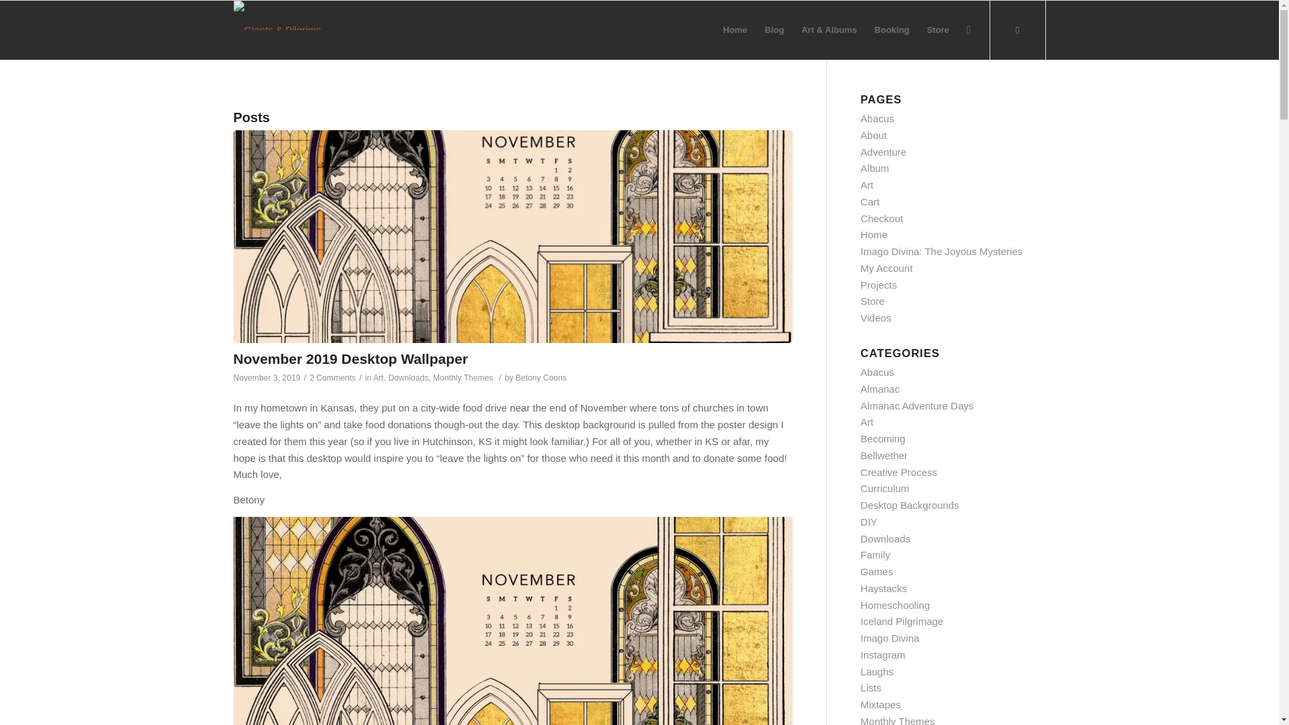  Describe the element at coordinates (873, 301) in the screenshot. I see `Store` at that location.